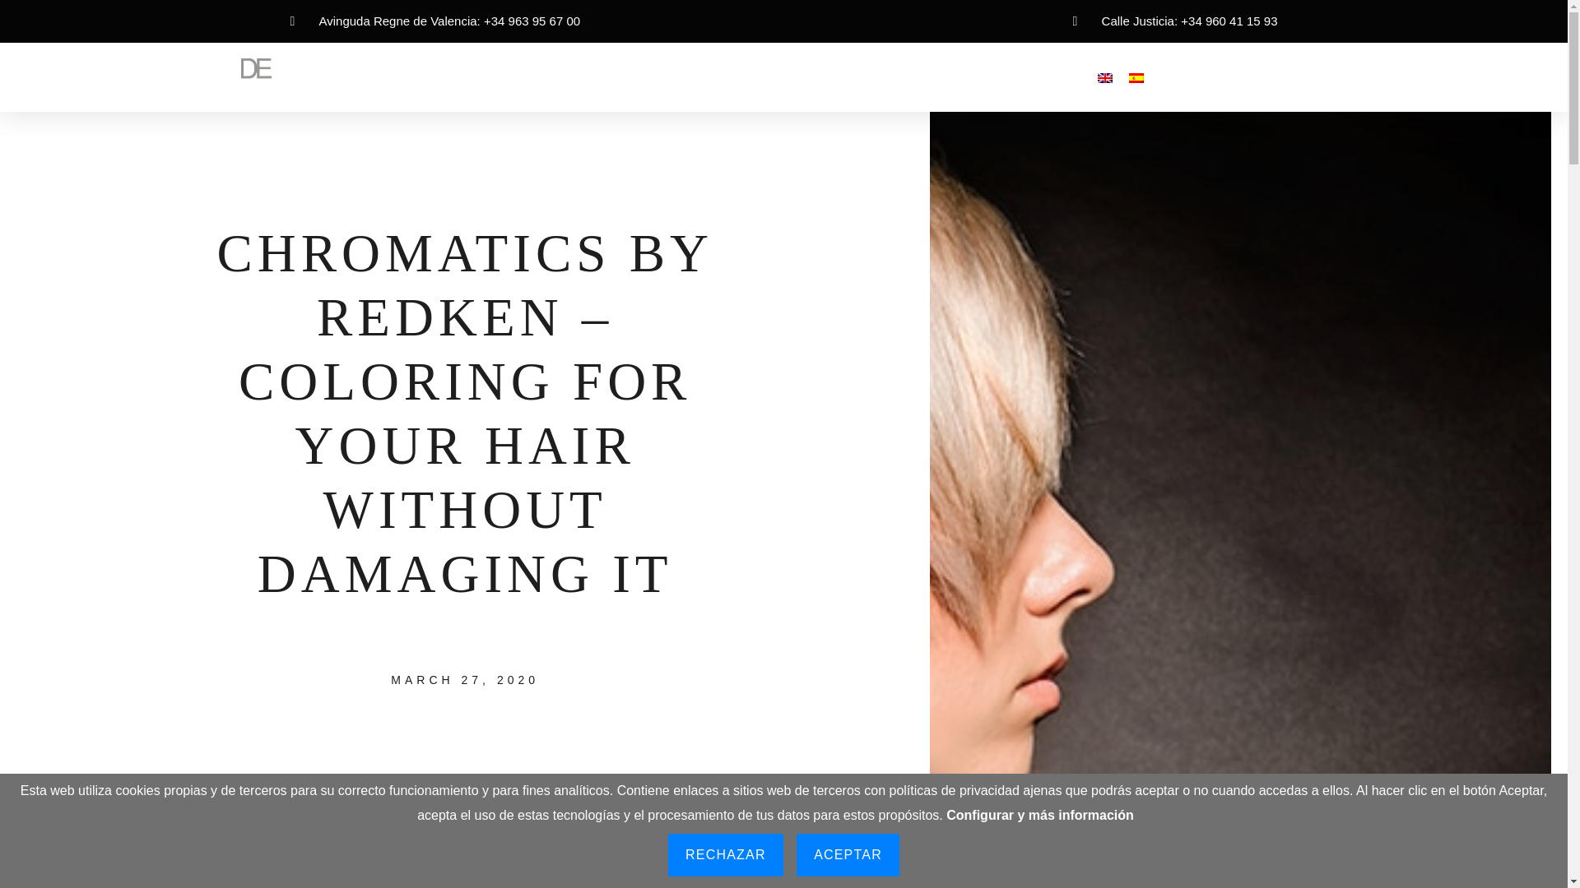 This screenshot has height=888, width=1580. What do you see at coordinates (667, 77) in the screenshot?
I see `Shop` at bounding box center [667, 77].